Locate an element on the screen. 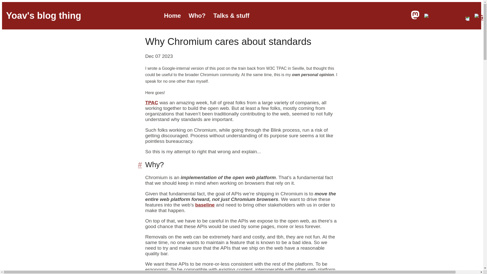 The width and height of the screenshot is (487, 274). baseline is located at coordinates (205, 205).